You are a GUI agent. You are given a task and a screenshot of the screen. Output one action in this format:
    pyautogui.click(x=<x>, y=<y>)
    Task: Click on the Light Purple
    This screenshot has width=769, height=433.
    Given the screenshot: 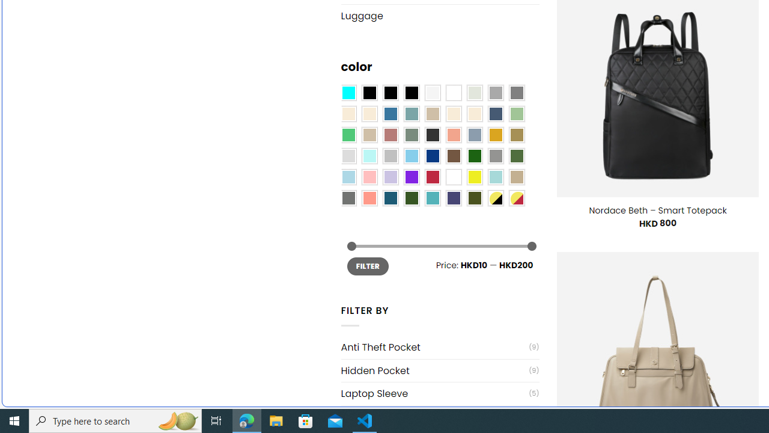 What is the action you would take?
    pyautogui.click(x=391, y=177)
    